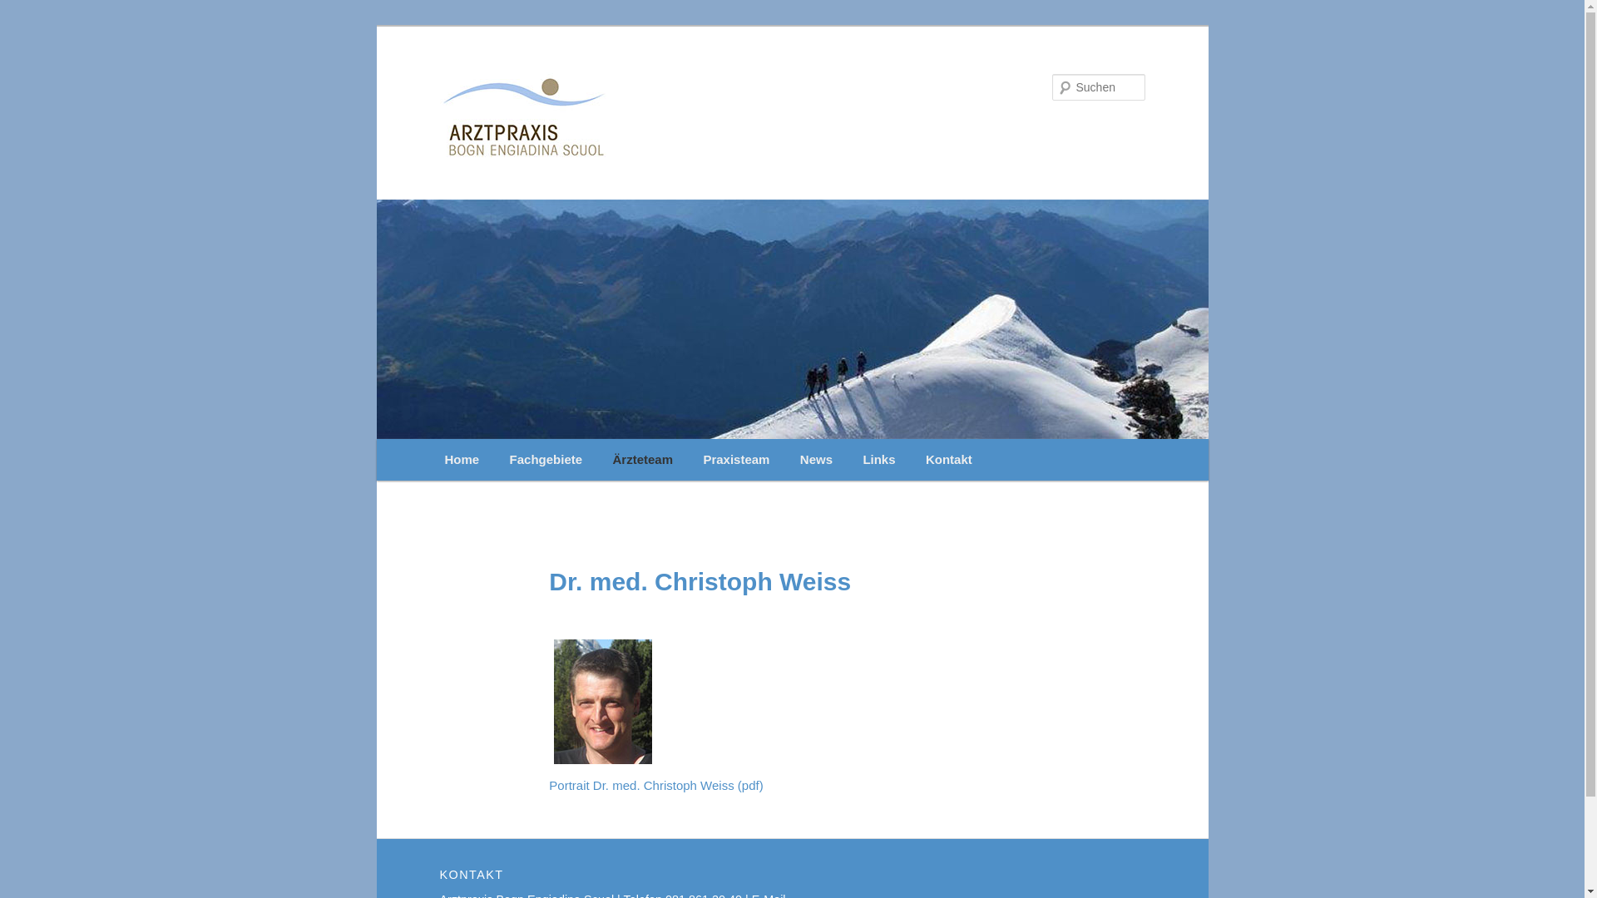 The width and height of the screenshot is (1597, 898). Describe the element at coordinates (28, 10) in the screenshot. I see `Suchen` at that location.